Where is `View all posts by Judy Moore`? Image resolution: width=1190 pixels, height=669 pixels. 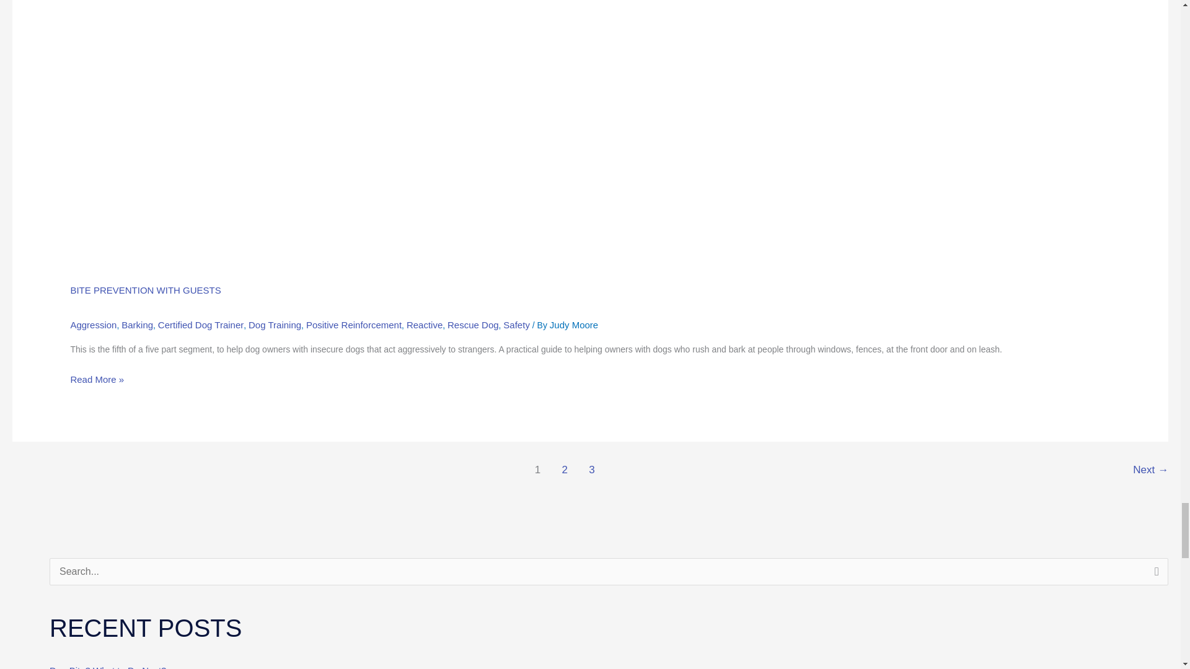 View all posts by Judy Moore is located at coordinates (574, 325).